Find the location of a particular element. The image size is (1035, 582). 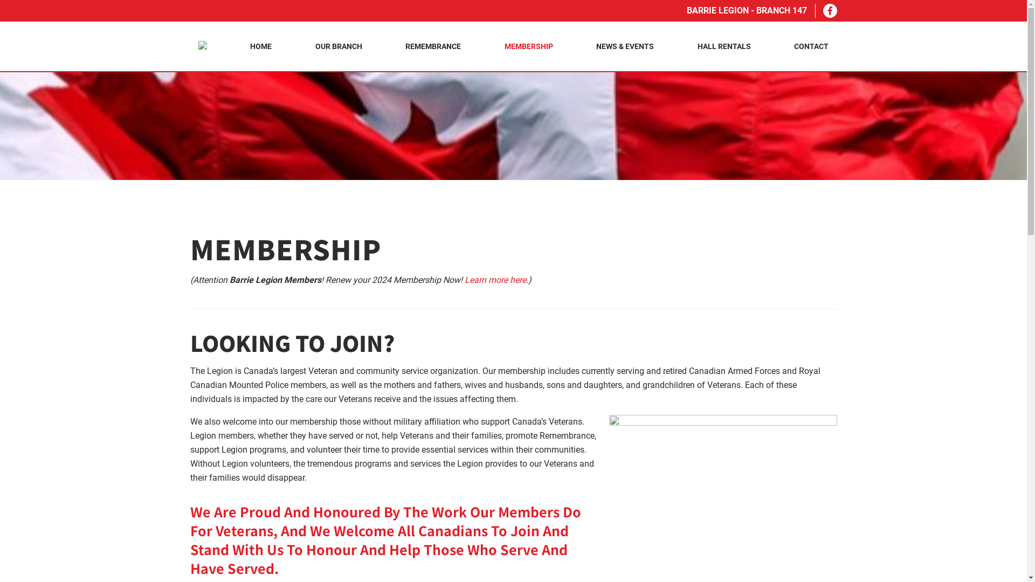

OUR BRANCH is located at coordinates (339, 46).